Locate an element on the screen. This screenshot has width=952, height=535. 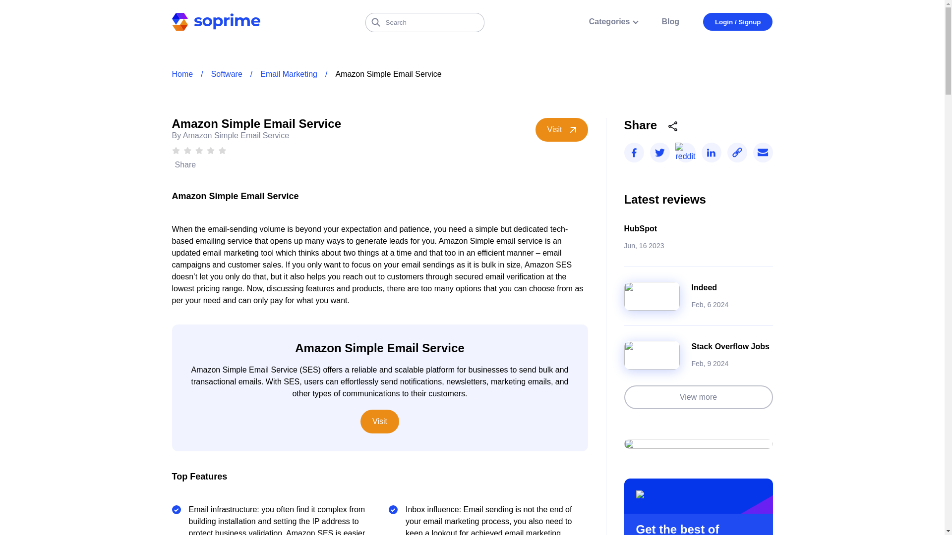
logo-main is located at coordinates (215, 25).